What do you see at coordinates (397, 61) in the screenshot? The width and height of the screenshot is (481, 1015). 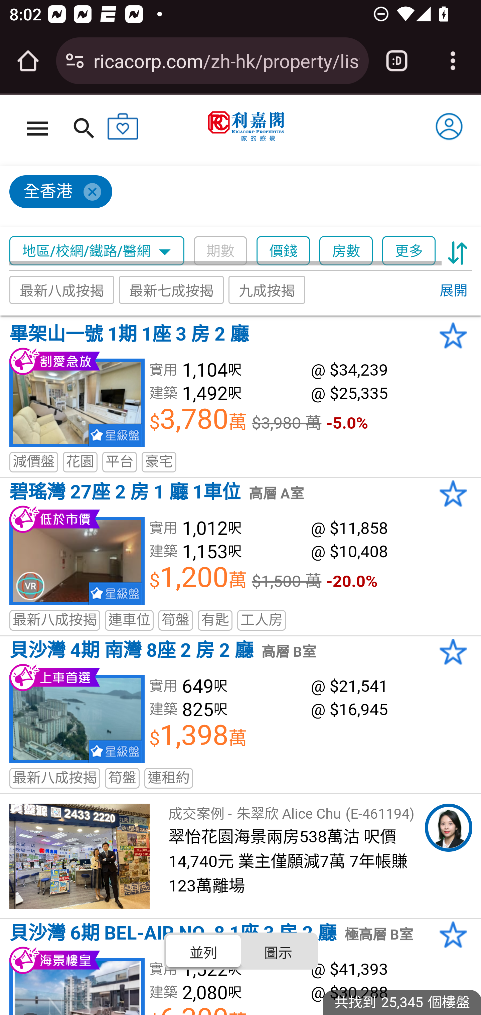 I see `Switch or close tabs` at bounding box center [397, 61].